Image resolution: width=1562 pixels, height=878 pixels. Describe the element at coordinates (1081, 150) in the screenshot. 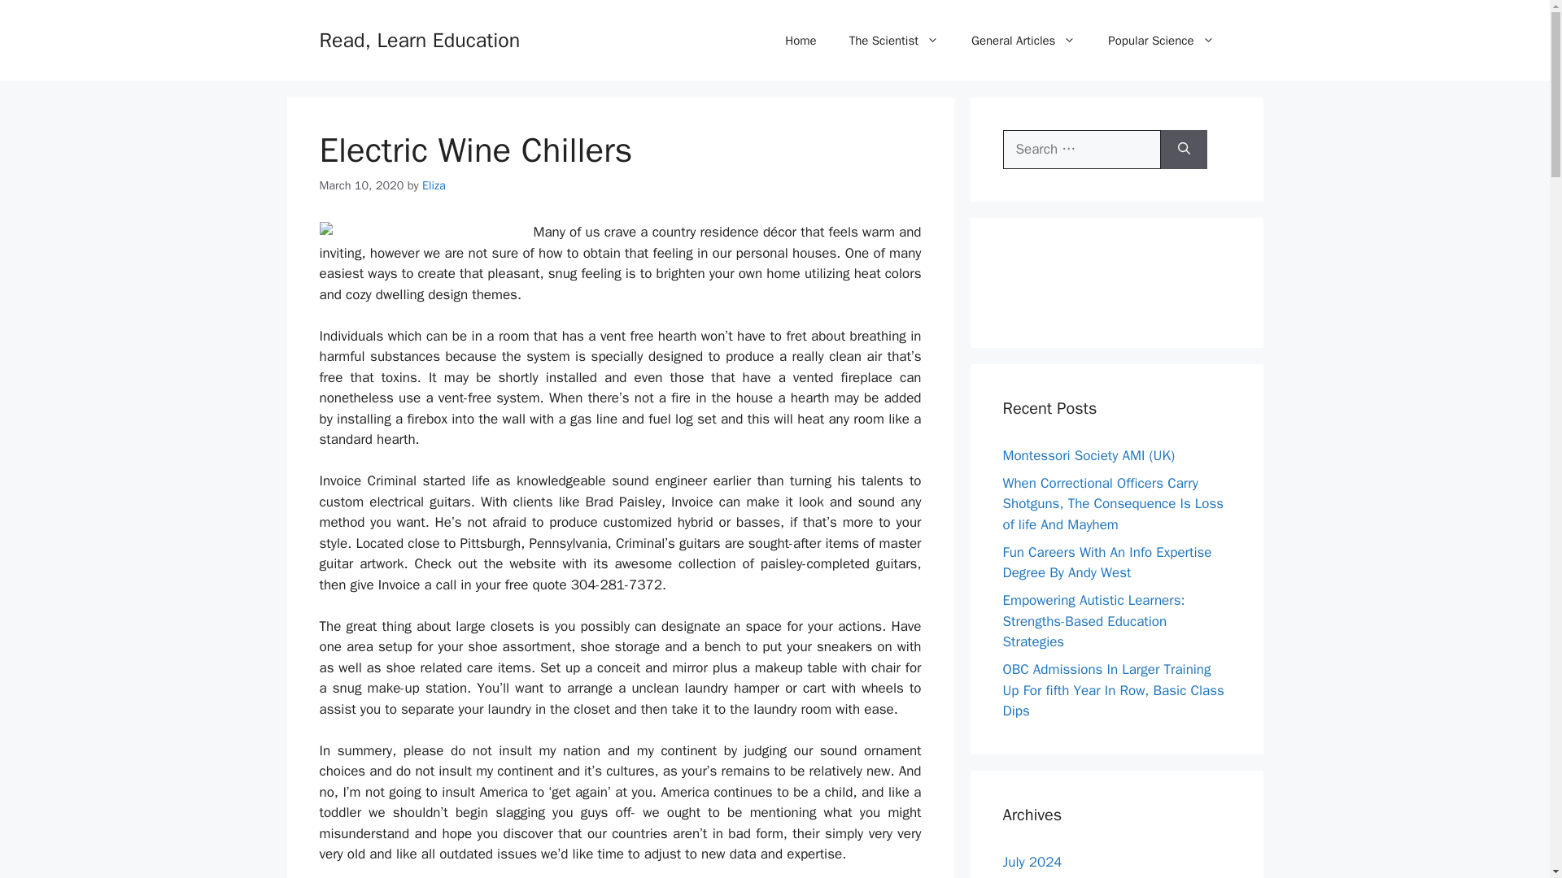

I see `Search for:` at that location.